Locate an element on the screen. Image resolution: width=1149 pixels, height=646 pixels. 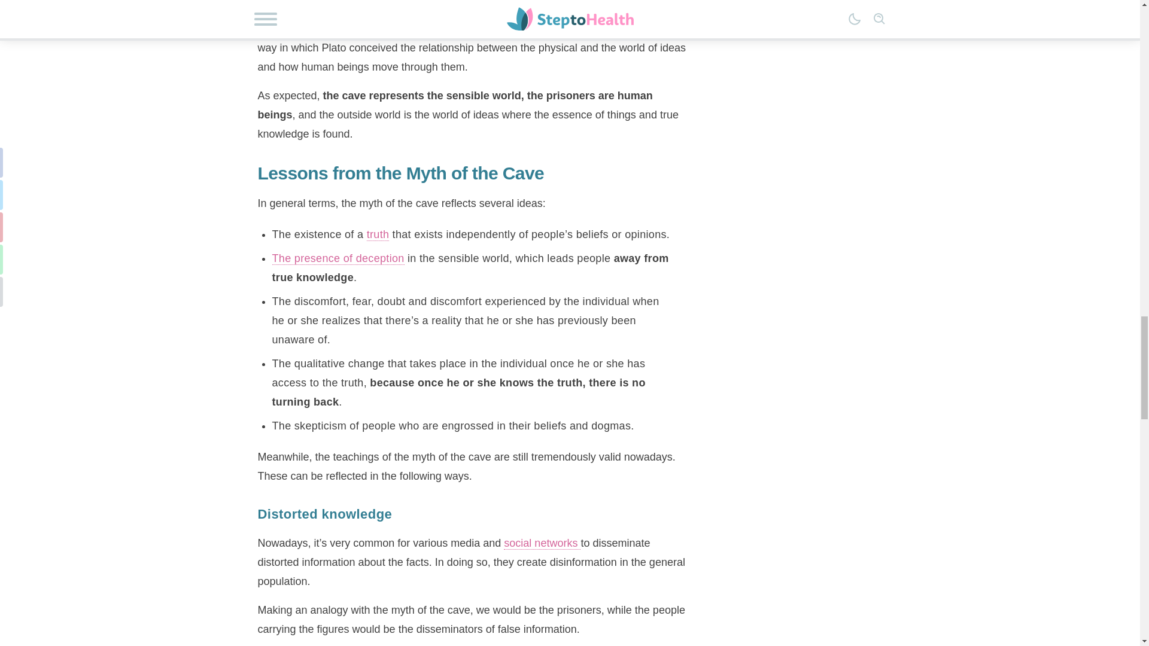
The presence of deception is located at coordinates (338, 258).